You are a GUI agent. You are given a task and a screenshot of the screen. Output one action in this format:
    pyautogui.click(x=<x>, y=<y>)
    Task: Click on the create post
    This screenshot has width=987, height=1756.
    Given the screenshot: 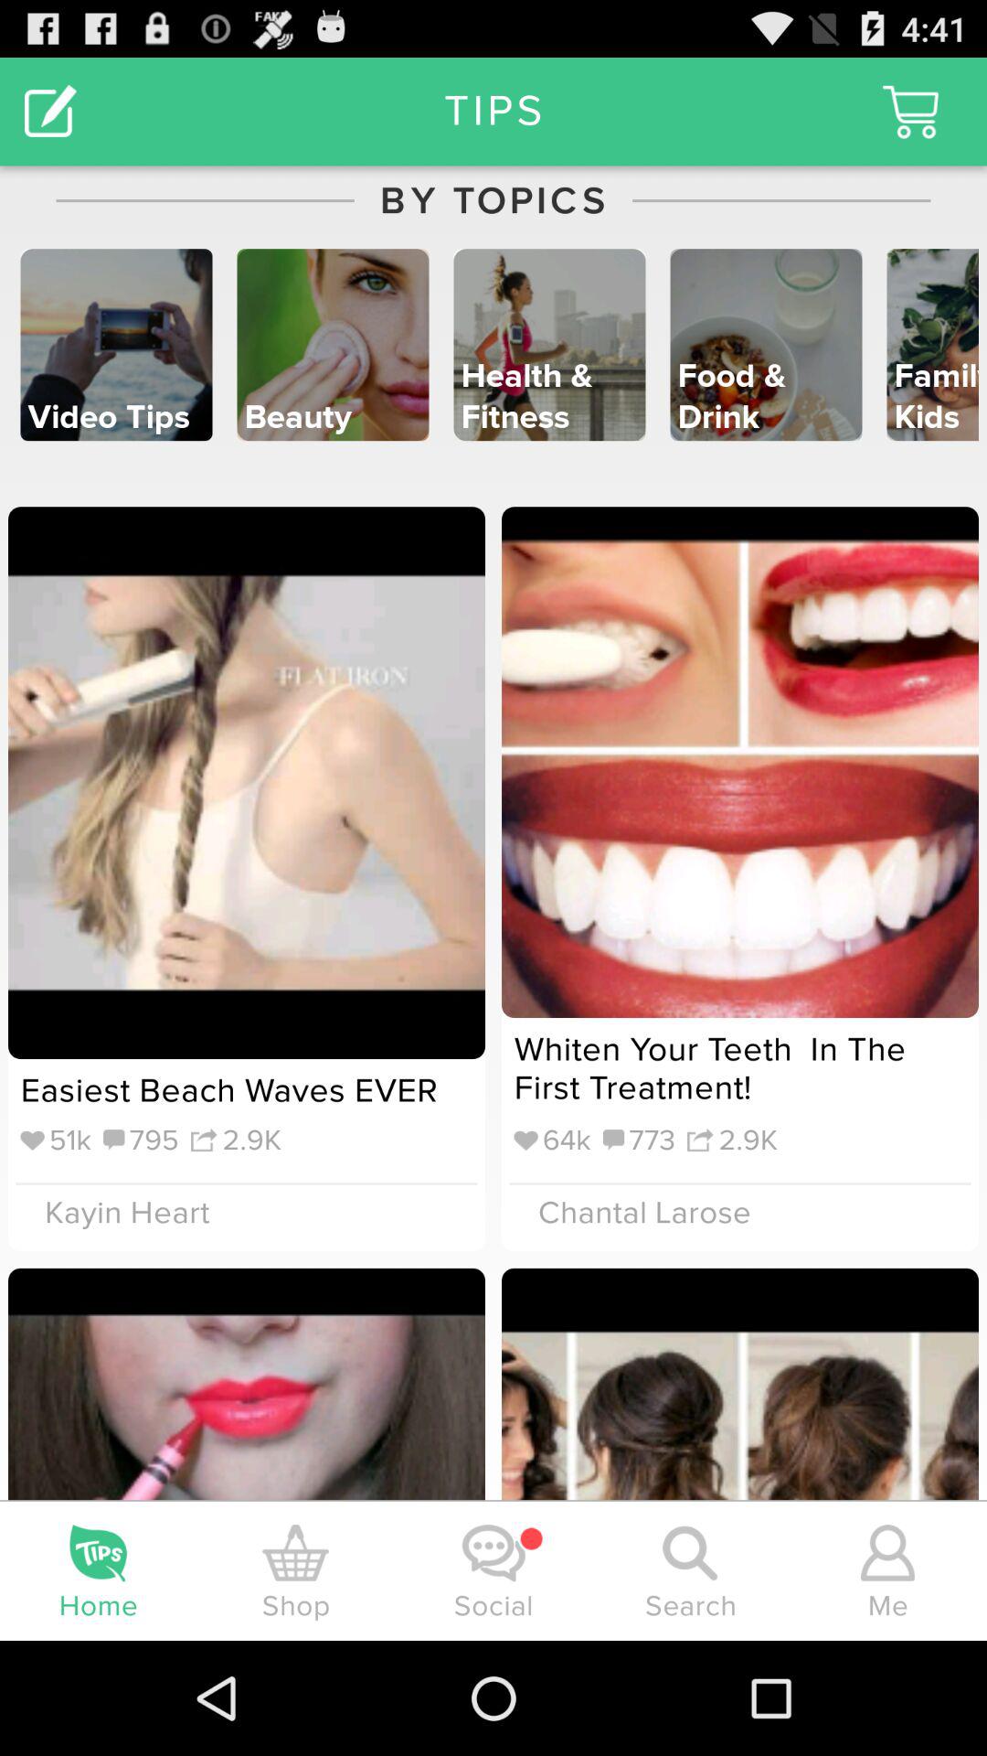 What is the action you would take?
    pyautogui.click(x=51, y=112)
    